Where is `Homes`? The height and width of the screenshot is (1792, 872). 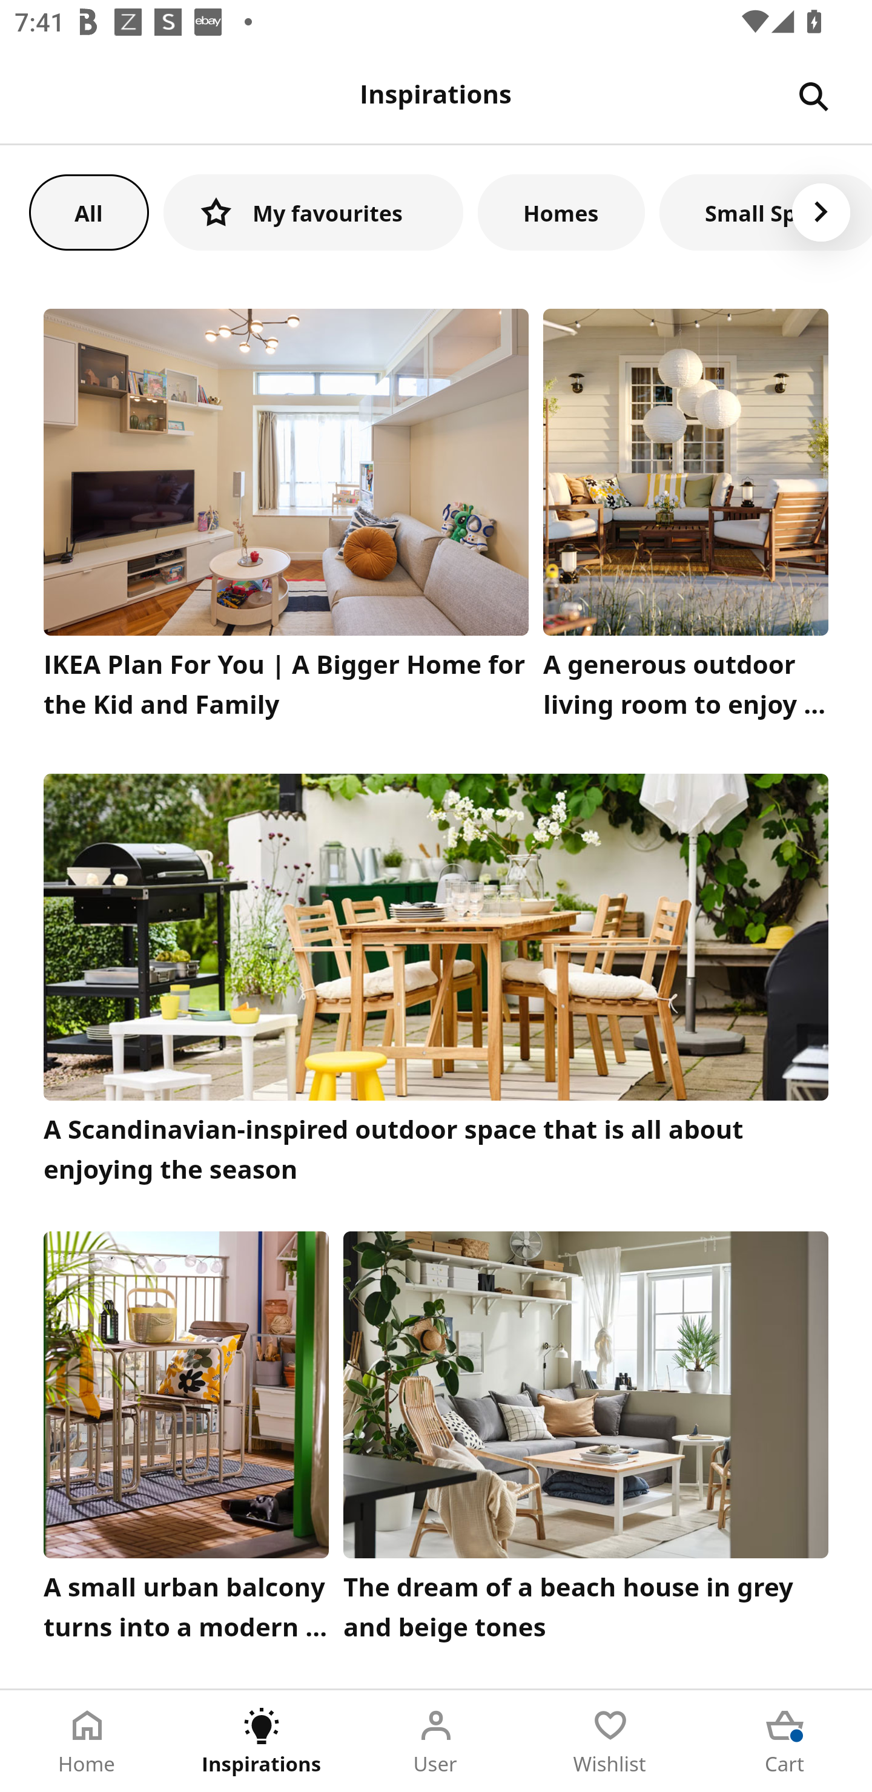 Homes is located at coordinates (561, 212).